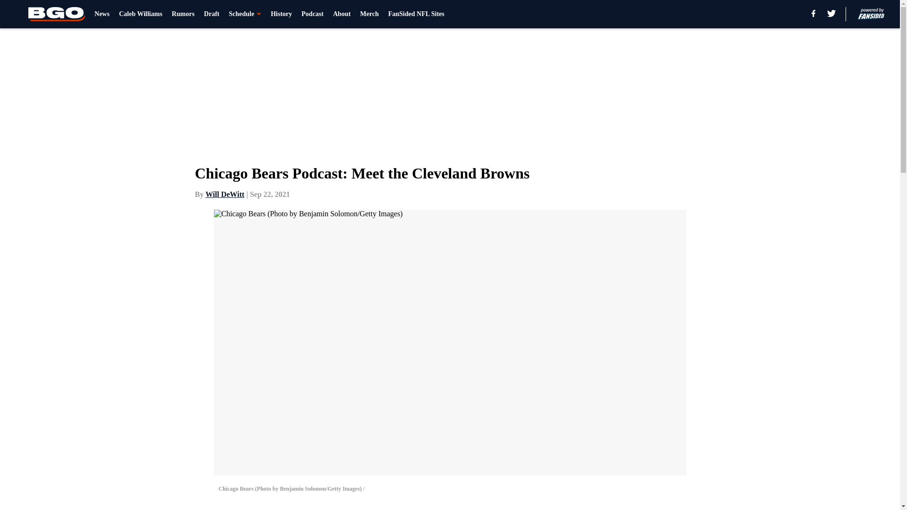 The height and width of the screenshot is (510, 907). I want to click on Will DeWitt, so click(225, 194).